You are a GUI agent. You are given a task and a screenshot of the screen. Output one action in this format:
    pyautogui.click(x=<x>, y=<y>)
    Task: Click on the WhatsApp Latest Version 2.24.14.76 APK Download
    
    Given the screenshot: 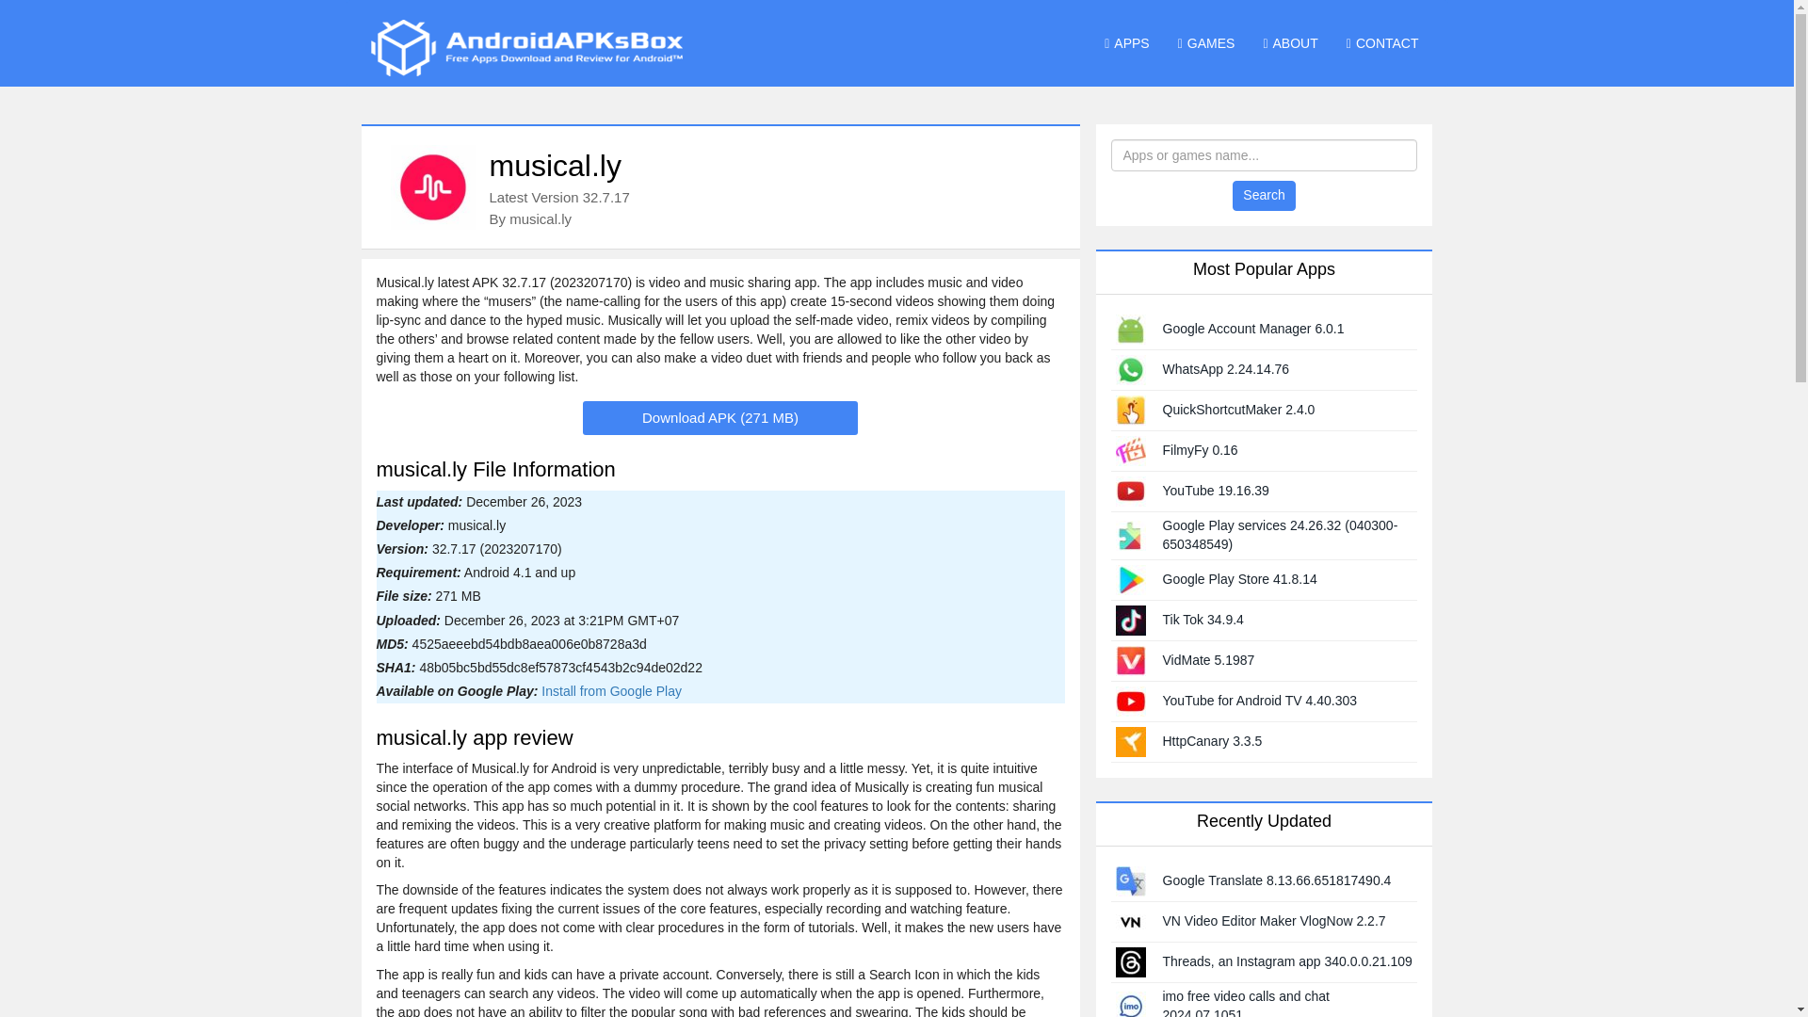 What is the action you would take?
    pyautogui.click(x=1130, y=367)
    